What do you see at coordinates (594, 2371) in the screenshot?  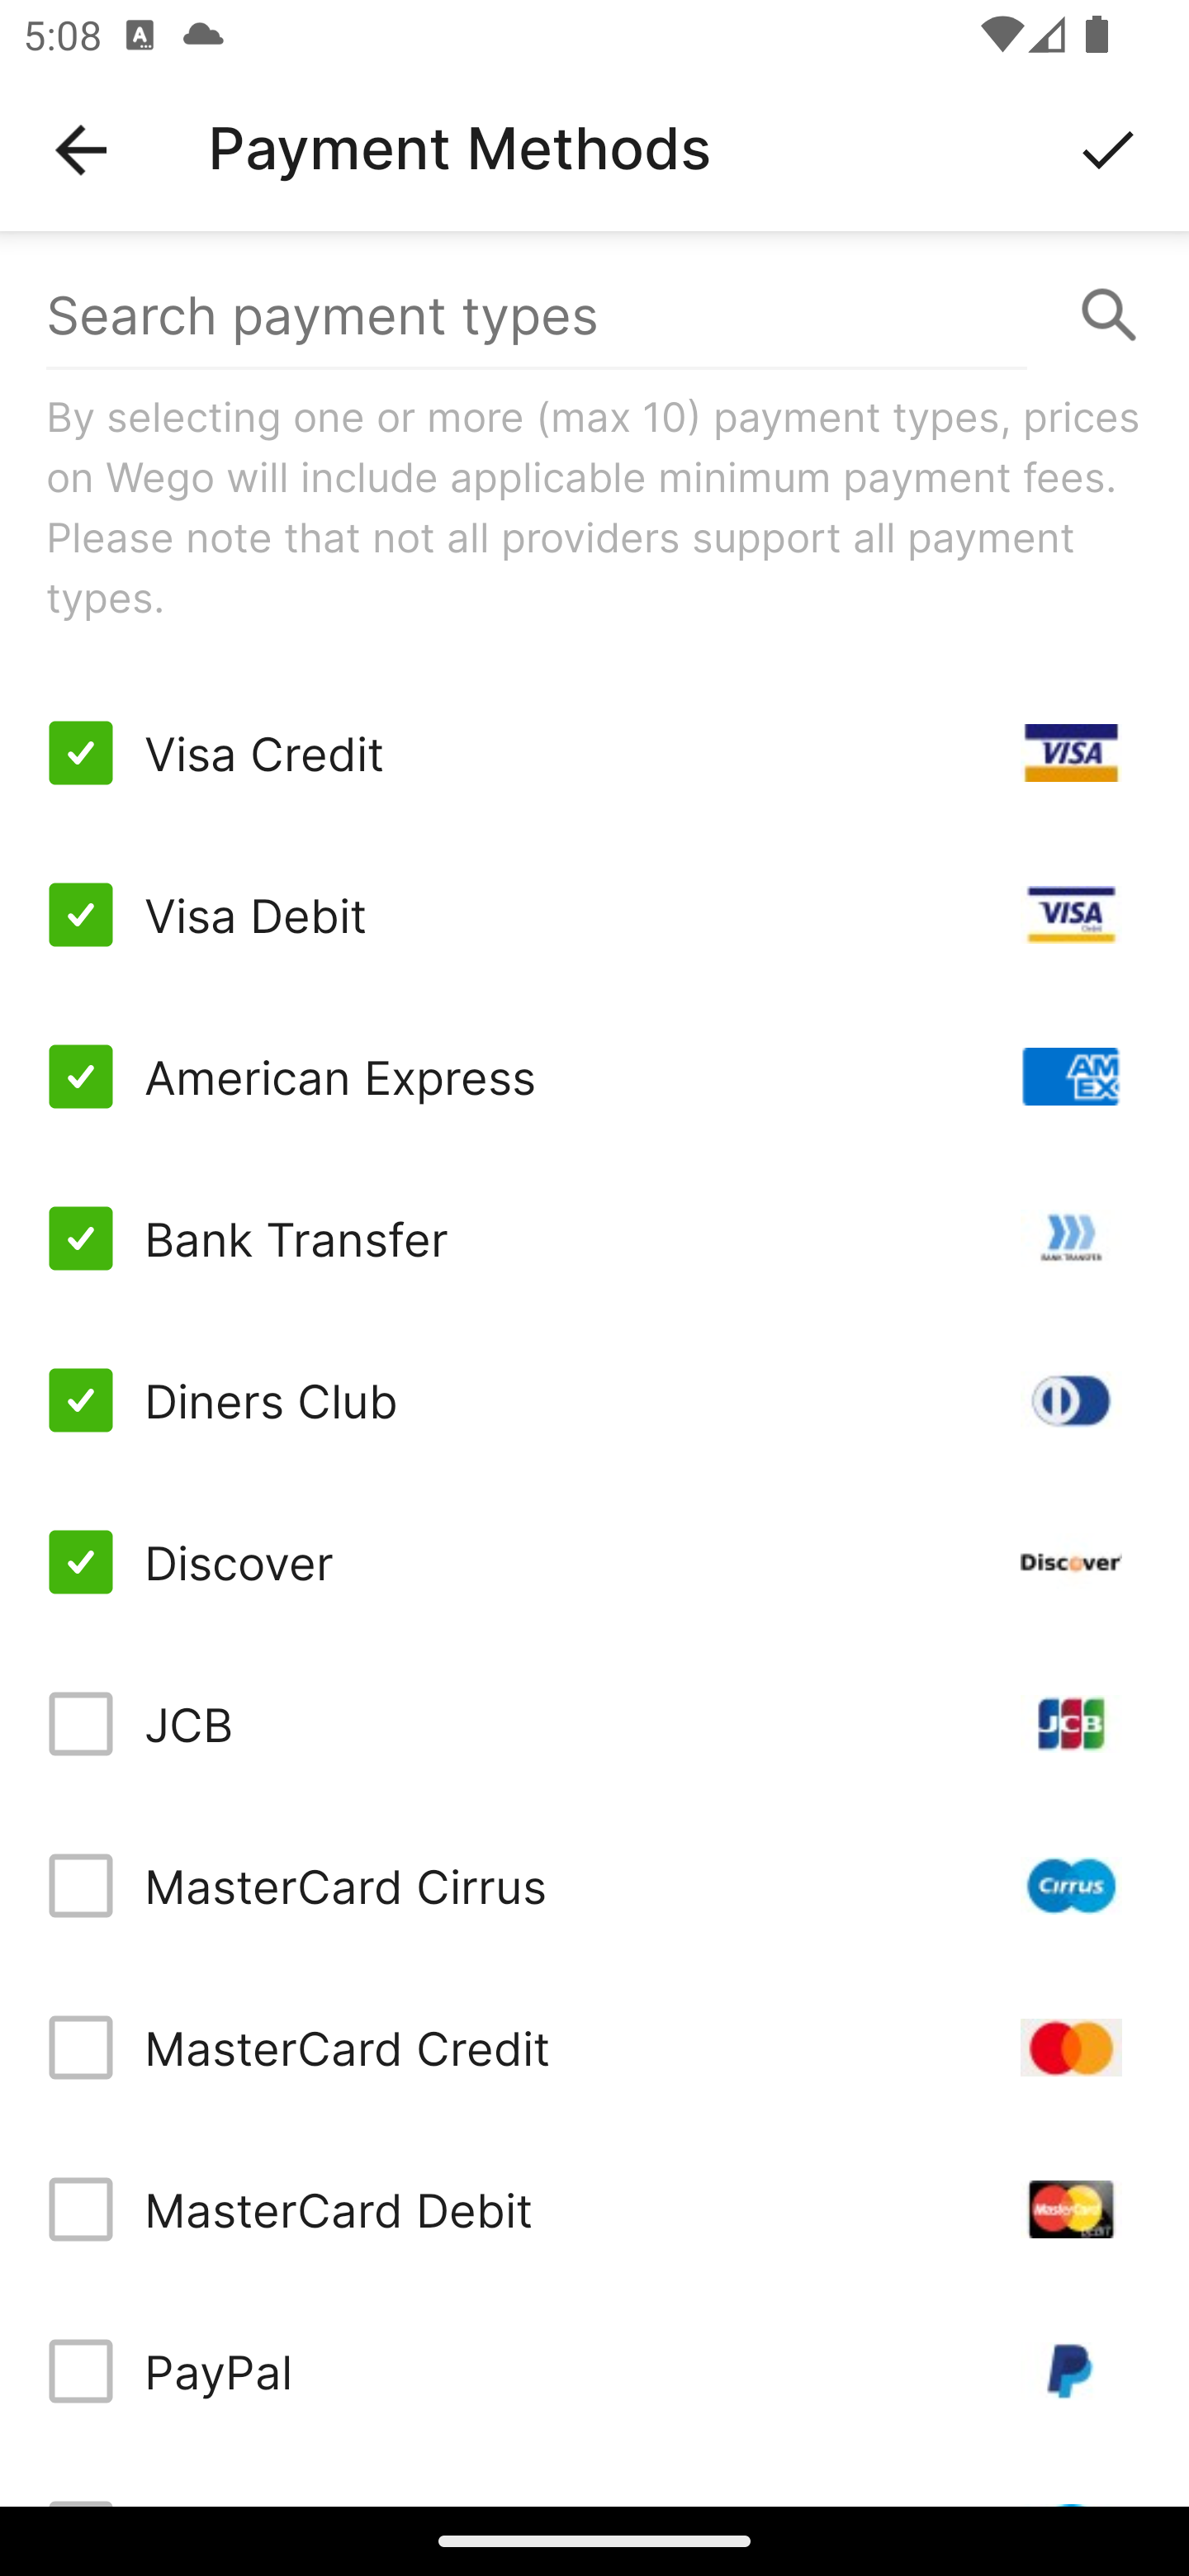 I see `PayPal` at bounding box center [594, 2371].